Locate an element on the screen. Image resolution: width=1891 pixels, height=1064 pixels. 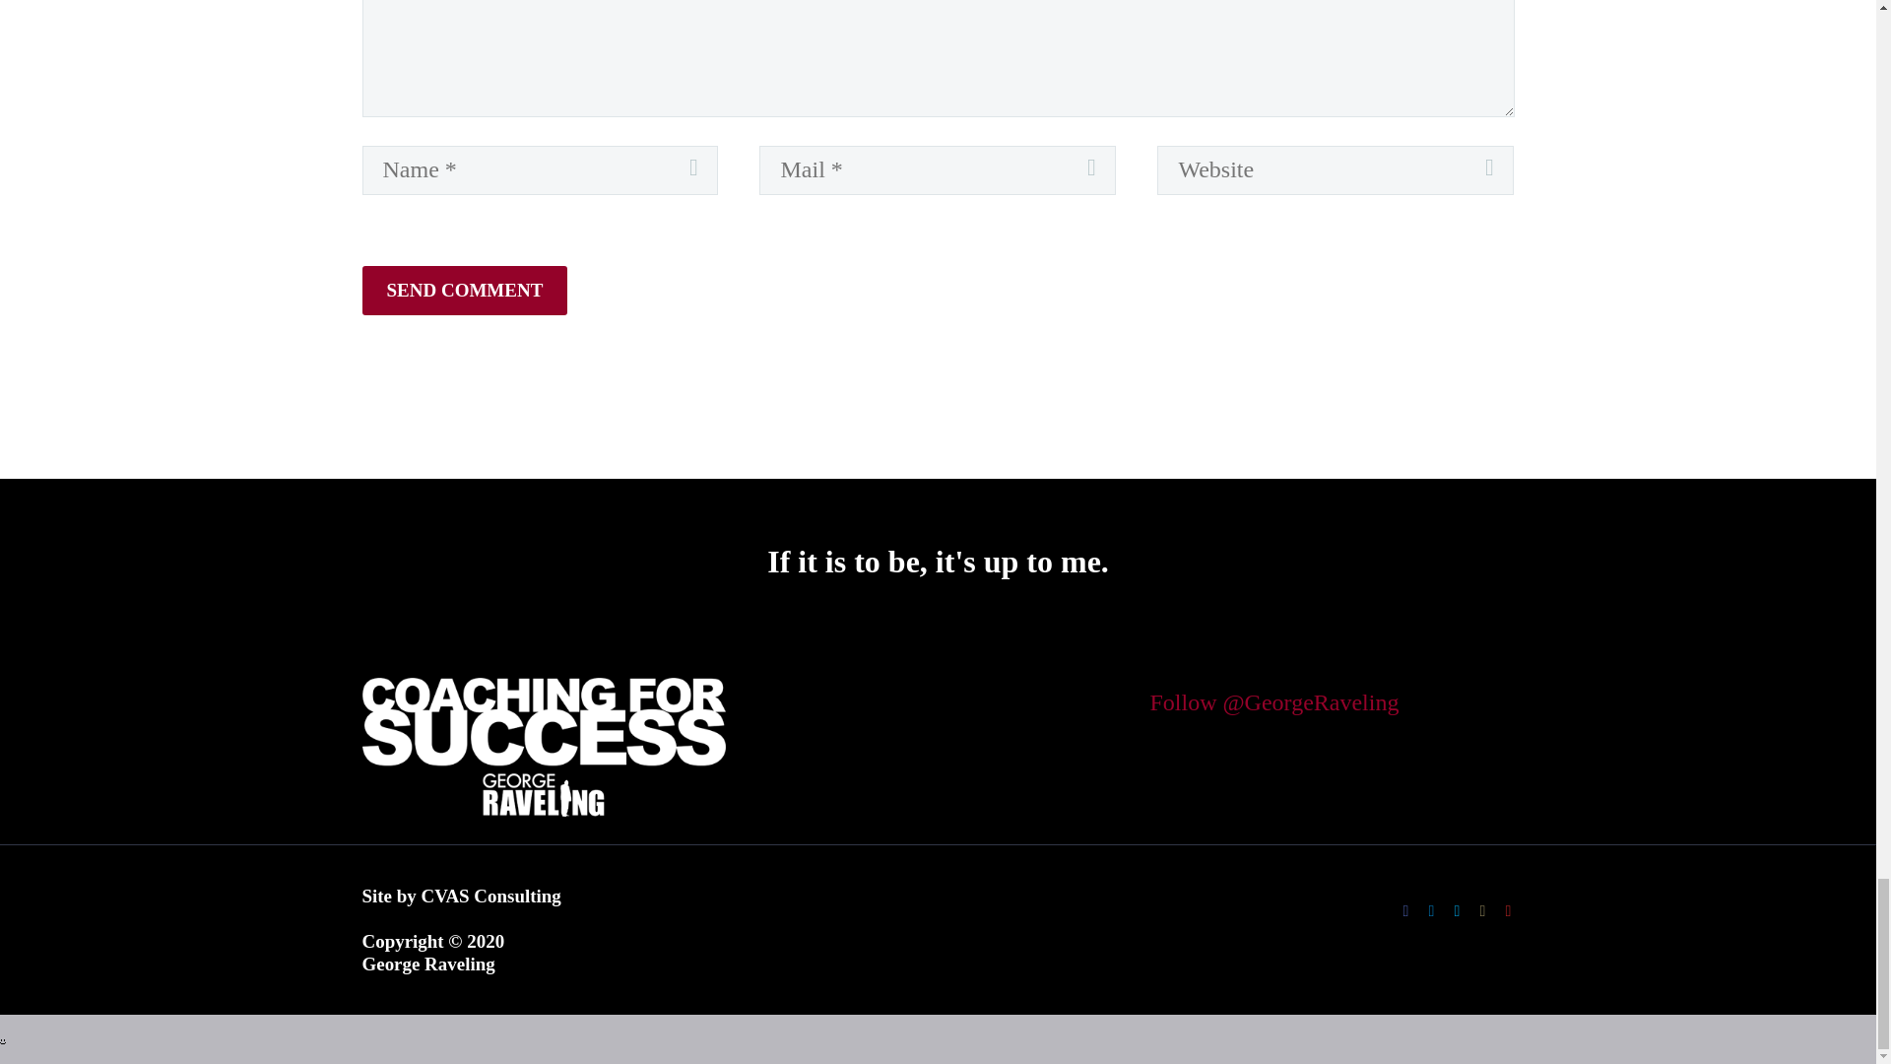
Twitter is located at coordinates (1458, 910).